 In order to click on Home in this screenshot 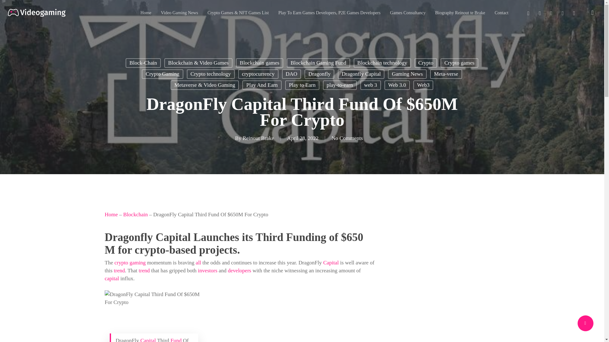, I will do `click(146, 13)`.